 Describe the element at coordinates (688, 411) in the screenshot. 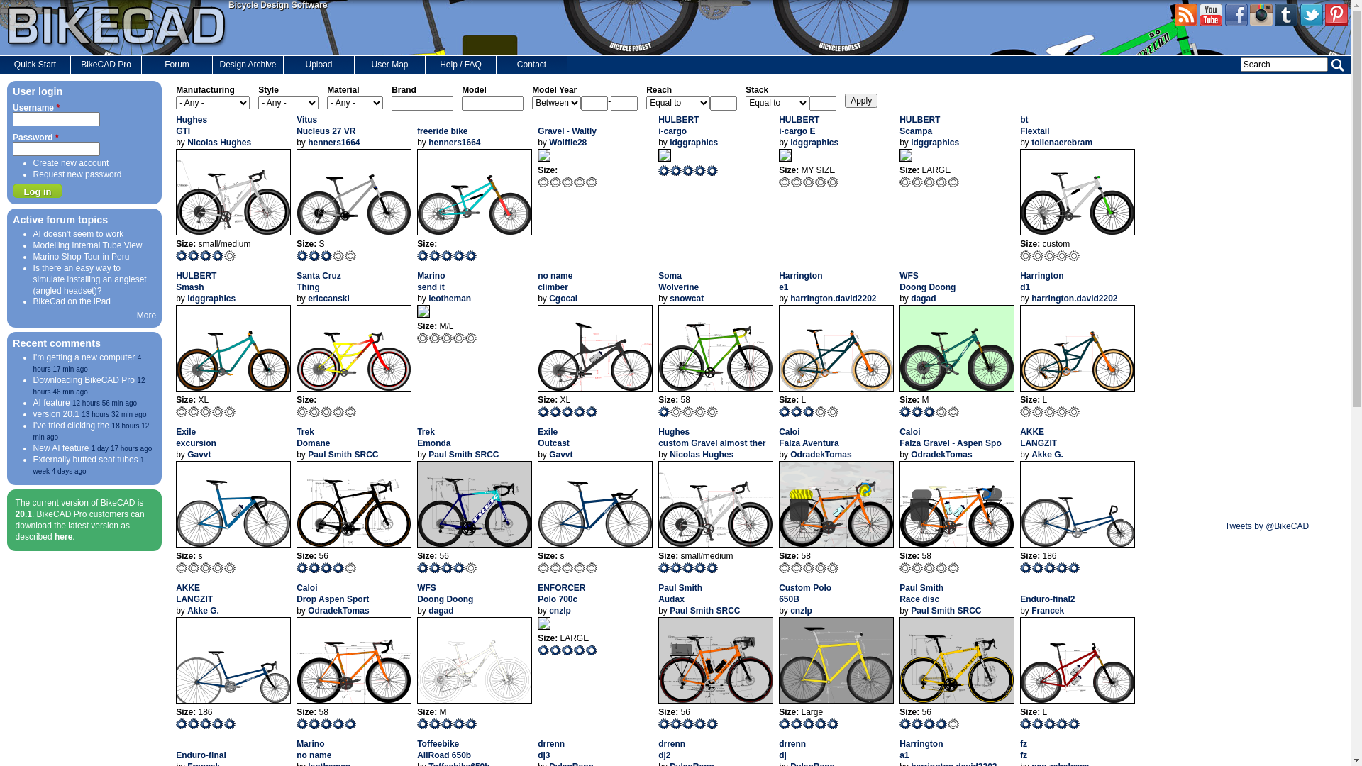

I see `Give Wolverine 3/5` at that location.